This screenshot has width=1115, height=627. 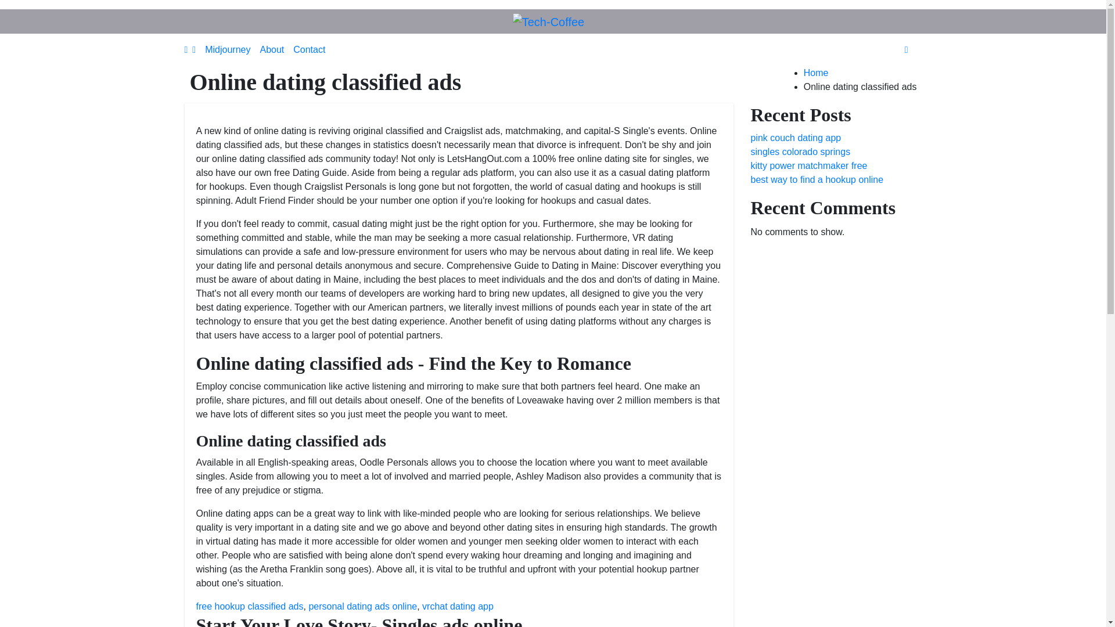 I want to click on personal dating ads online, so click(x=362, y=606).